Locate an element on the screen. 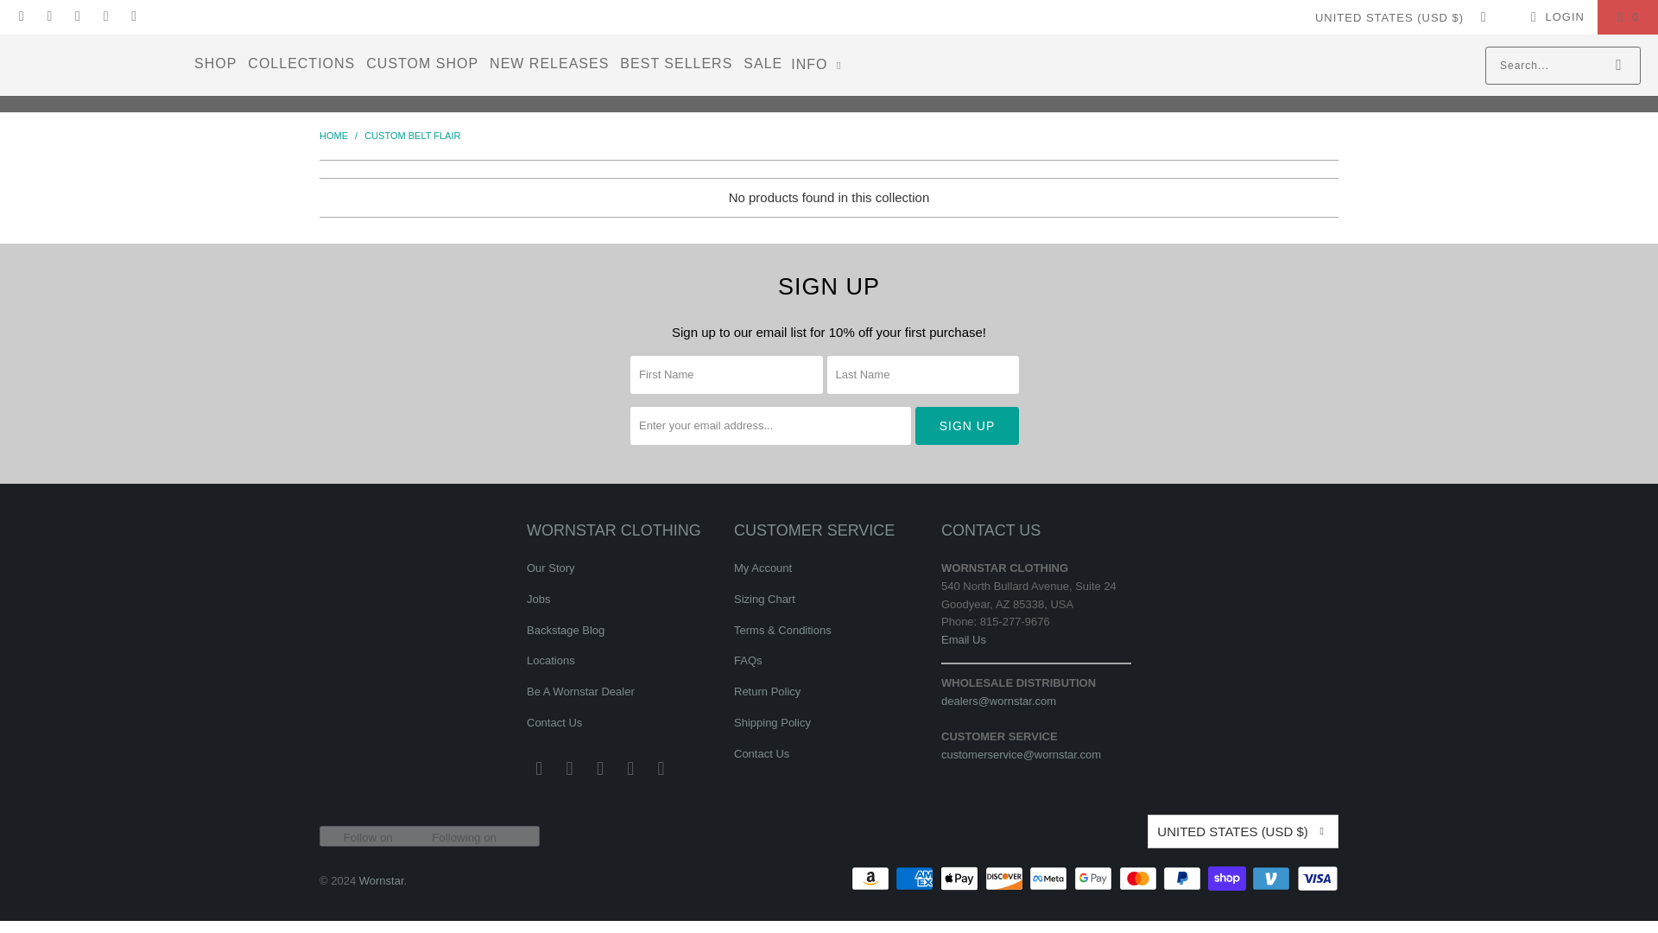  Shop Pay is located at coordinates (1229, 879).